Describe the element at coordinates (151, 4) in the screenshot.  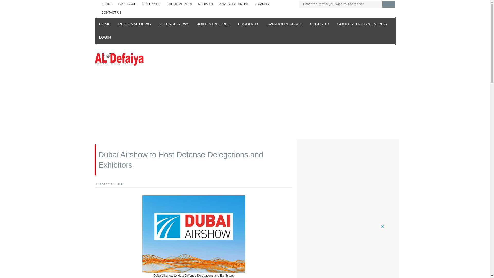
I see `NEXT ISSUE` at that location.